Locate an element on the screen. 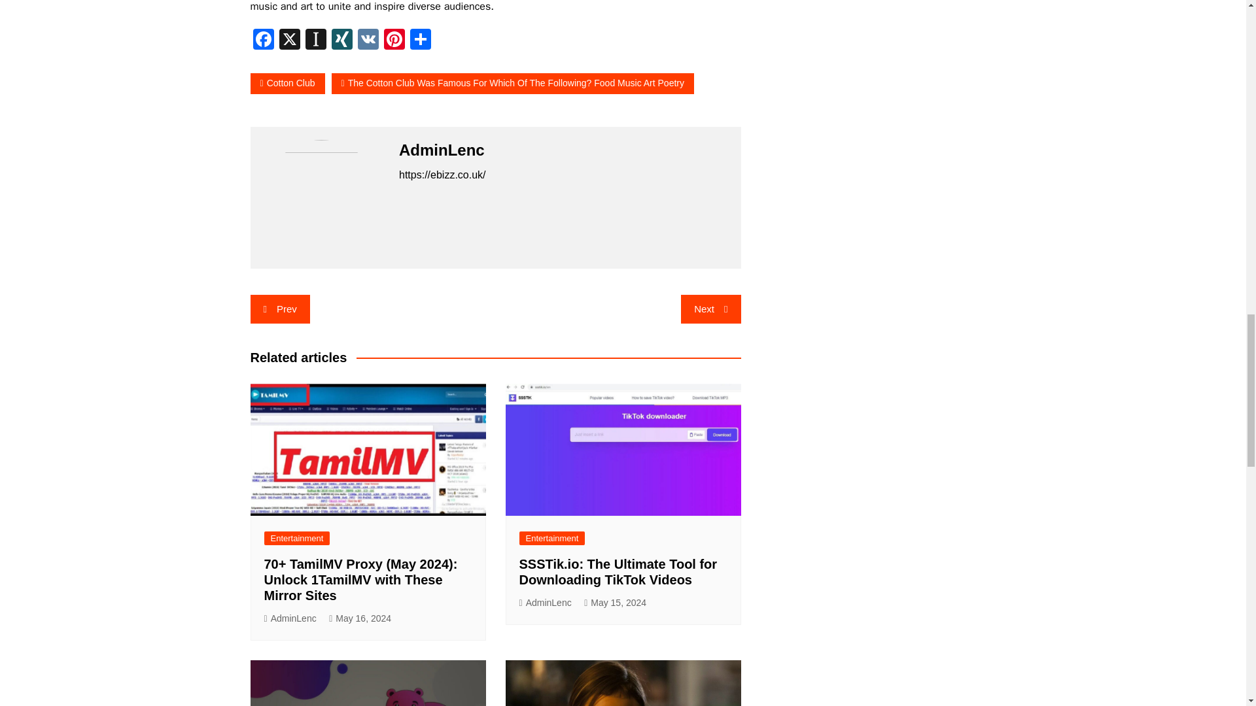 This screenshot has height=706, width=1256. Pinterest is located at coordinates (394, 41).